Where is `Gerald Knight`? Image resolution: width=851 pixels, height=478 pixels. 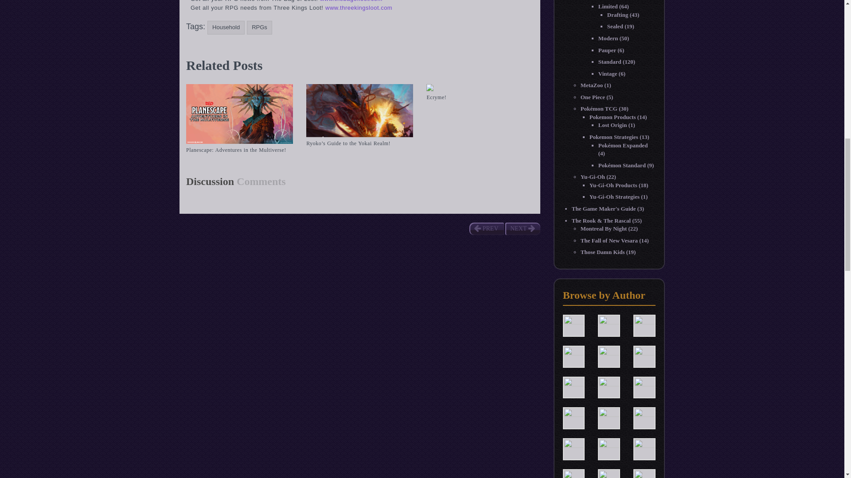
Gerald Knight is located at coordinates (609, 387).